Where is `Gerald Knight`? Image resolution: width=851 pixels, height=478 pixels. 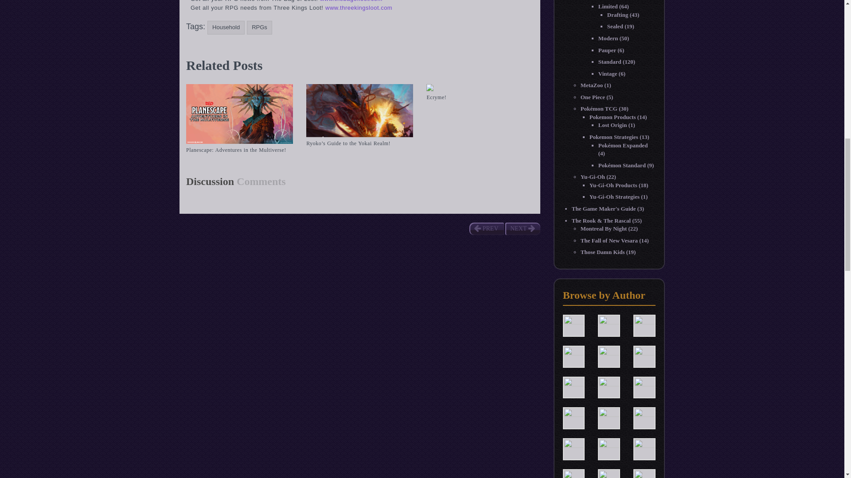
Gerald Knight is located at coordinates (609, 387).